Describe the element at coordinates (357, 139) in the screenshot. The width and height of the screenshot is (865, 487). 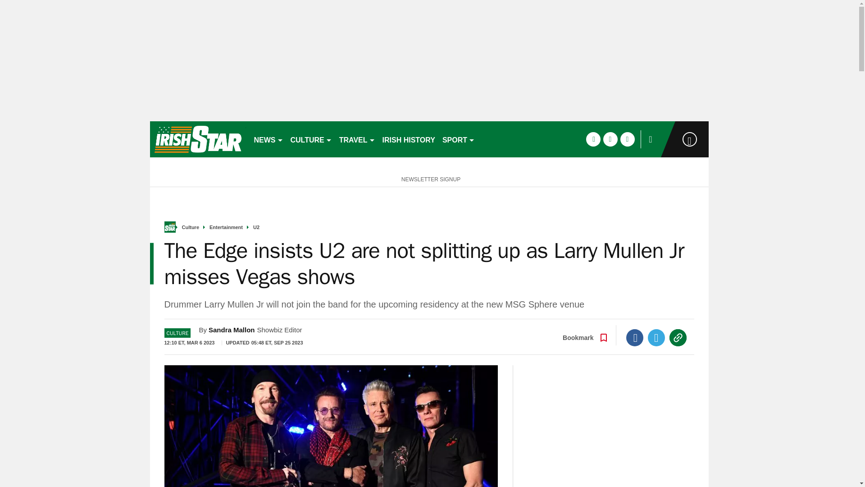
I see `TRAVEL` at that location.